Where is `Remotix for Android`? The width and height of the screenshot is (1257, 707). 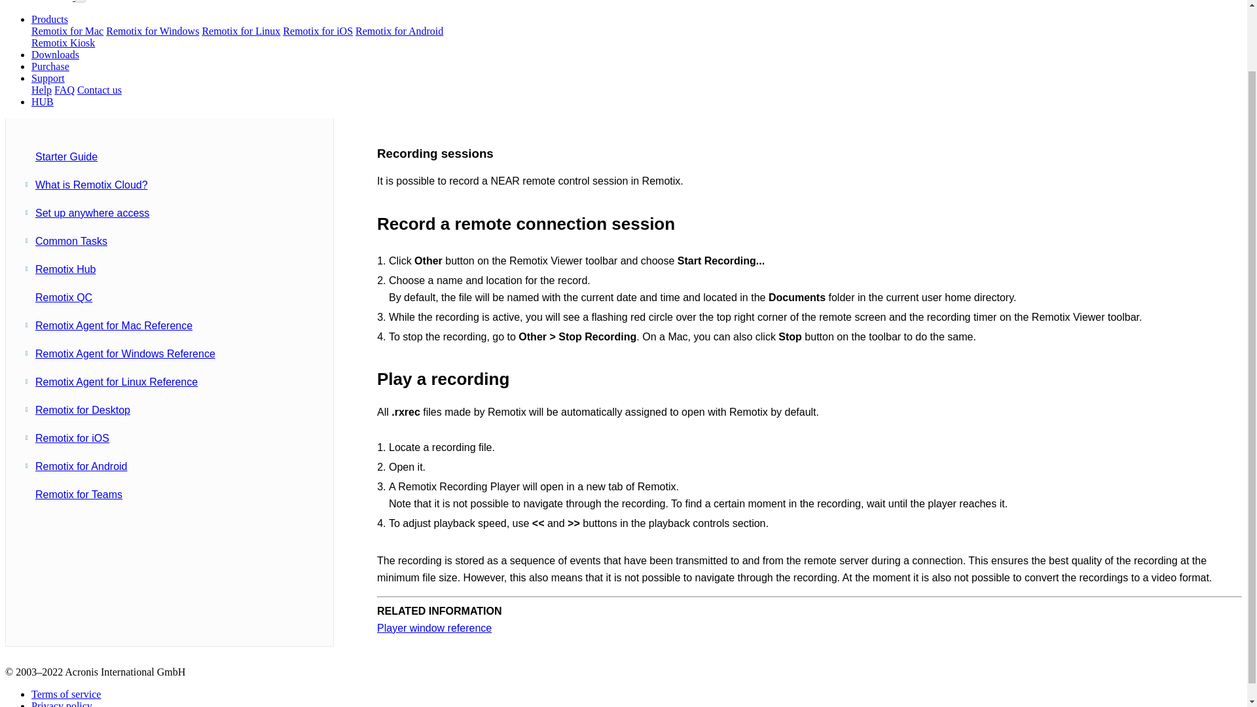 Remotix for Android is located at coordinates (399, 31).